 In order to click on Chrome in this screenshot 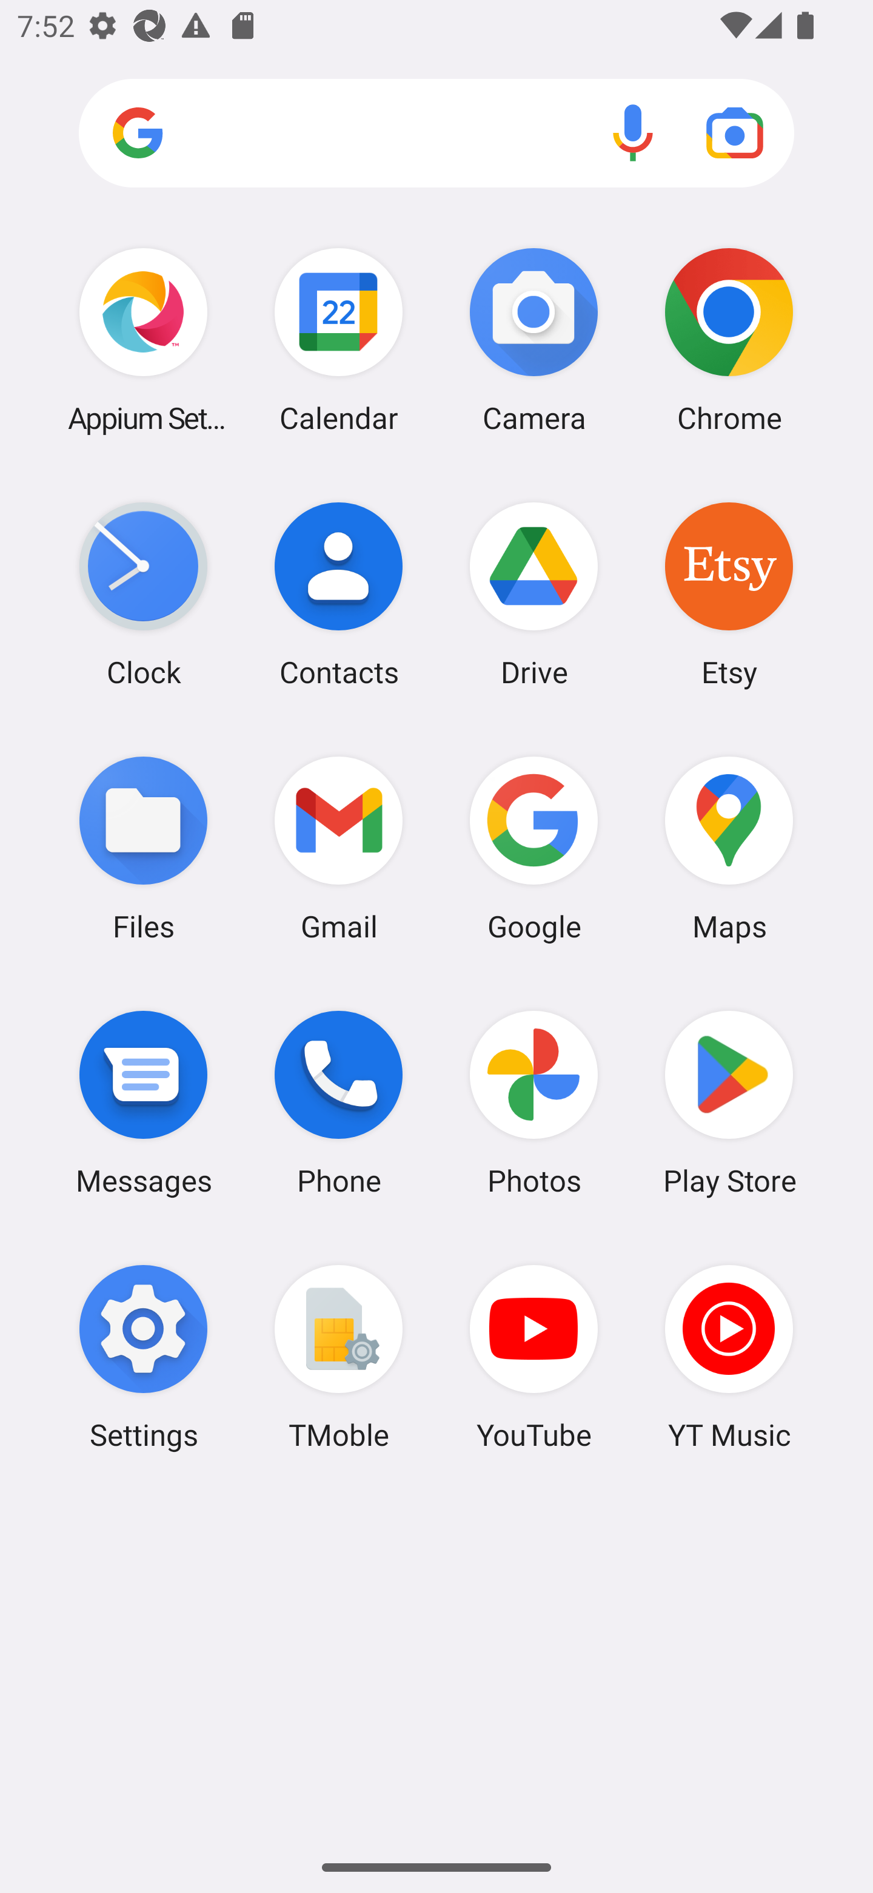, I will do `click(729, 340)`.